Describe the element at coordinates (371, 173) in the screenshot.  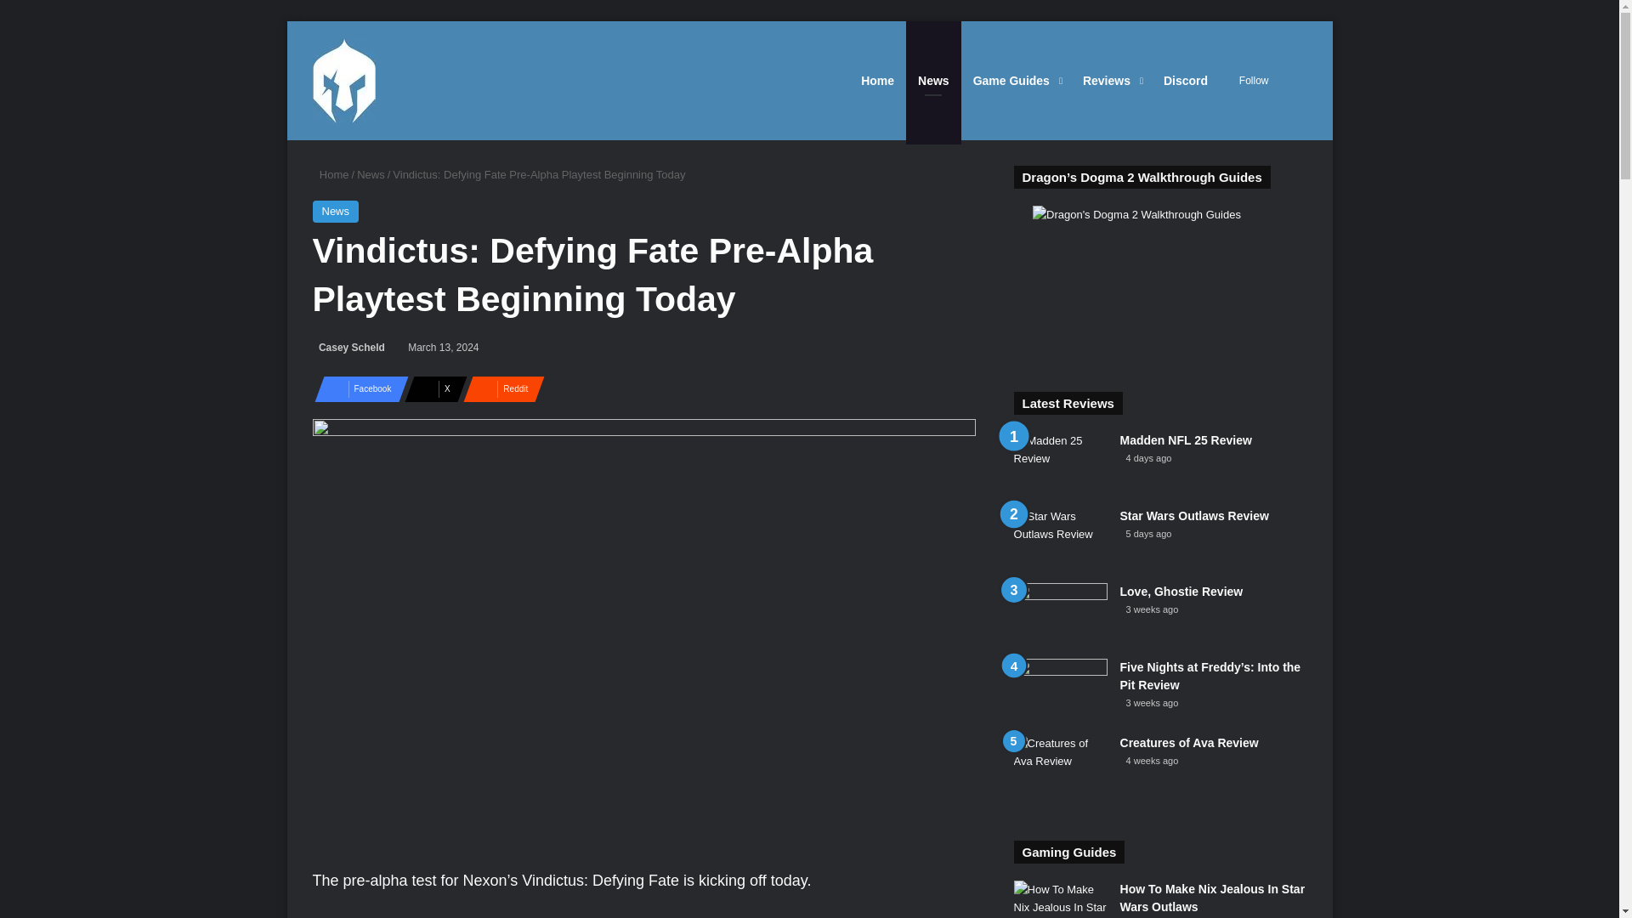
I see `News` at that location.